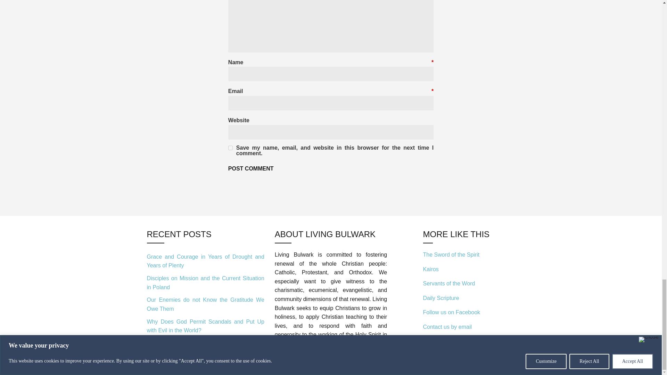  I want to click on Privacy Policy, so click(292, 358).